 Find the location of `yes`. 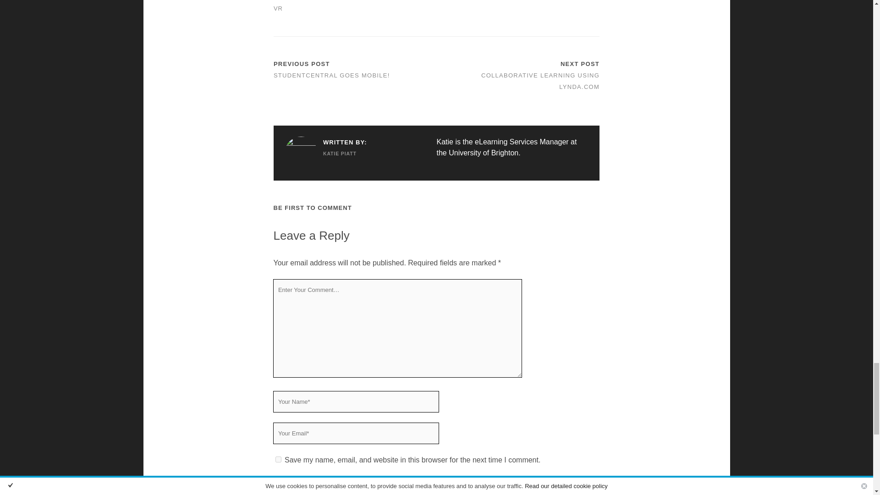

yes is located at coordinates (278, 459).